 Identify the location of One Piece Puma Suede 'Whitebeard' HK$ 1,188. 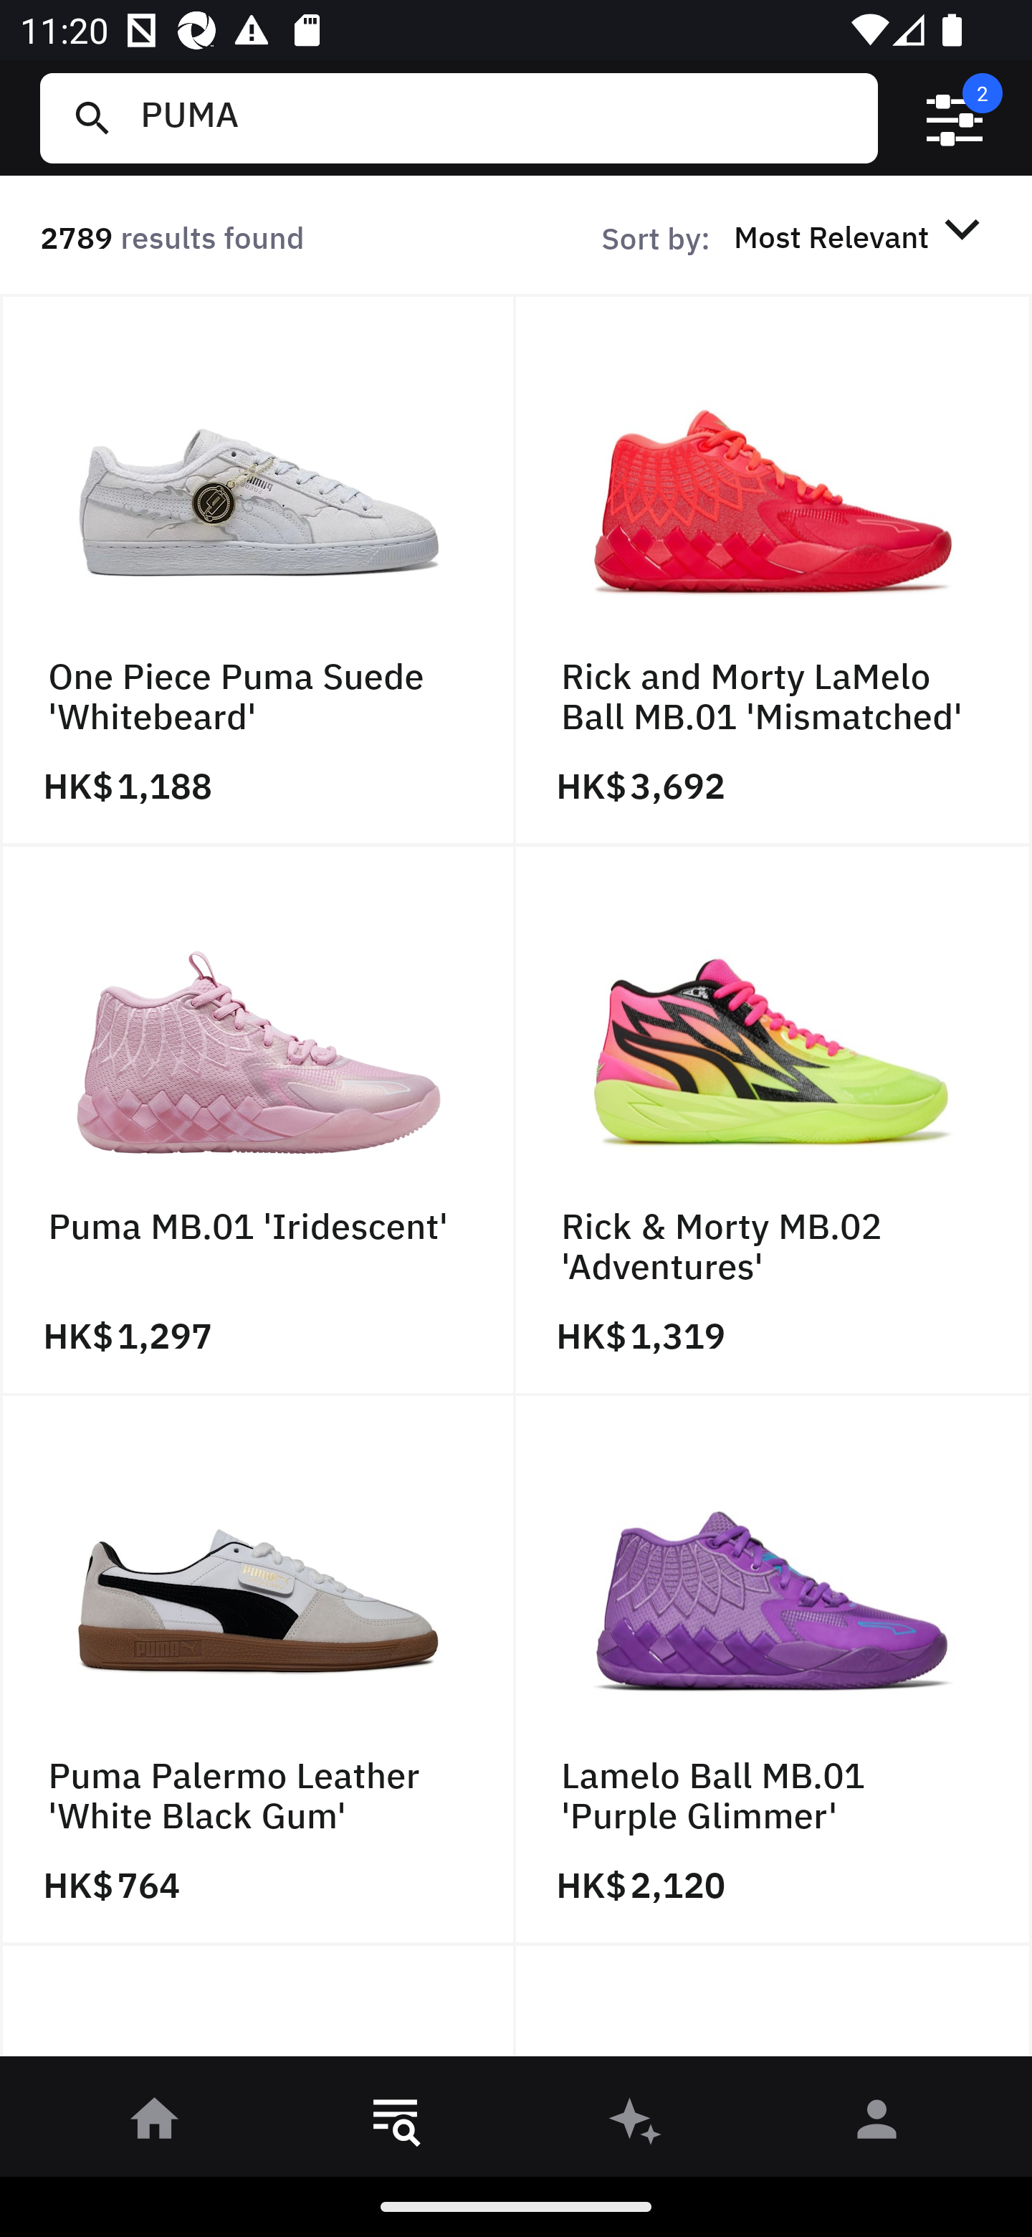
(258, 570).